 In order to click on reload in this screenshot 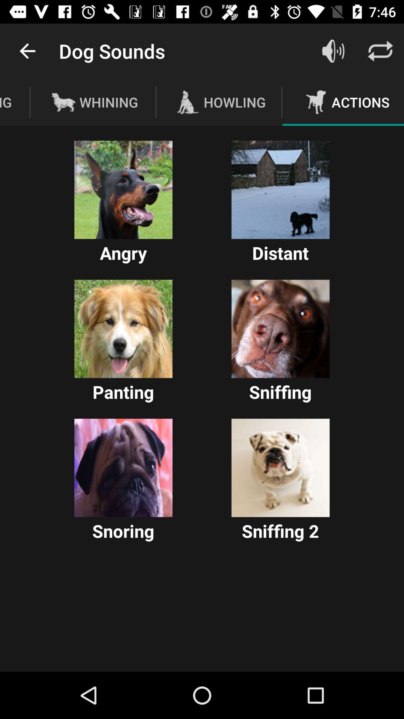, I will do `click(380, 51)`.